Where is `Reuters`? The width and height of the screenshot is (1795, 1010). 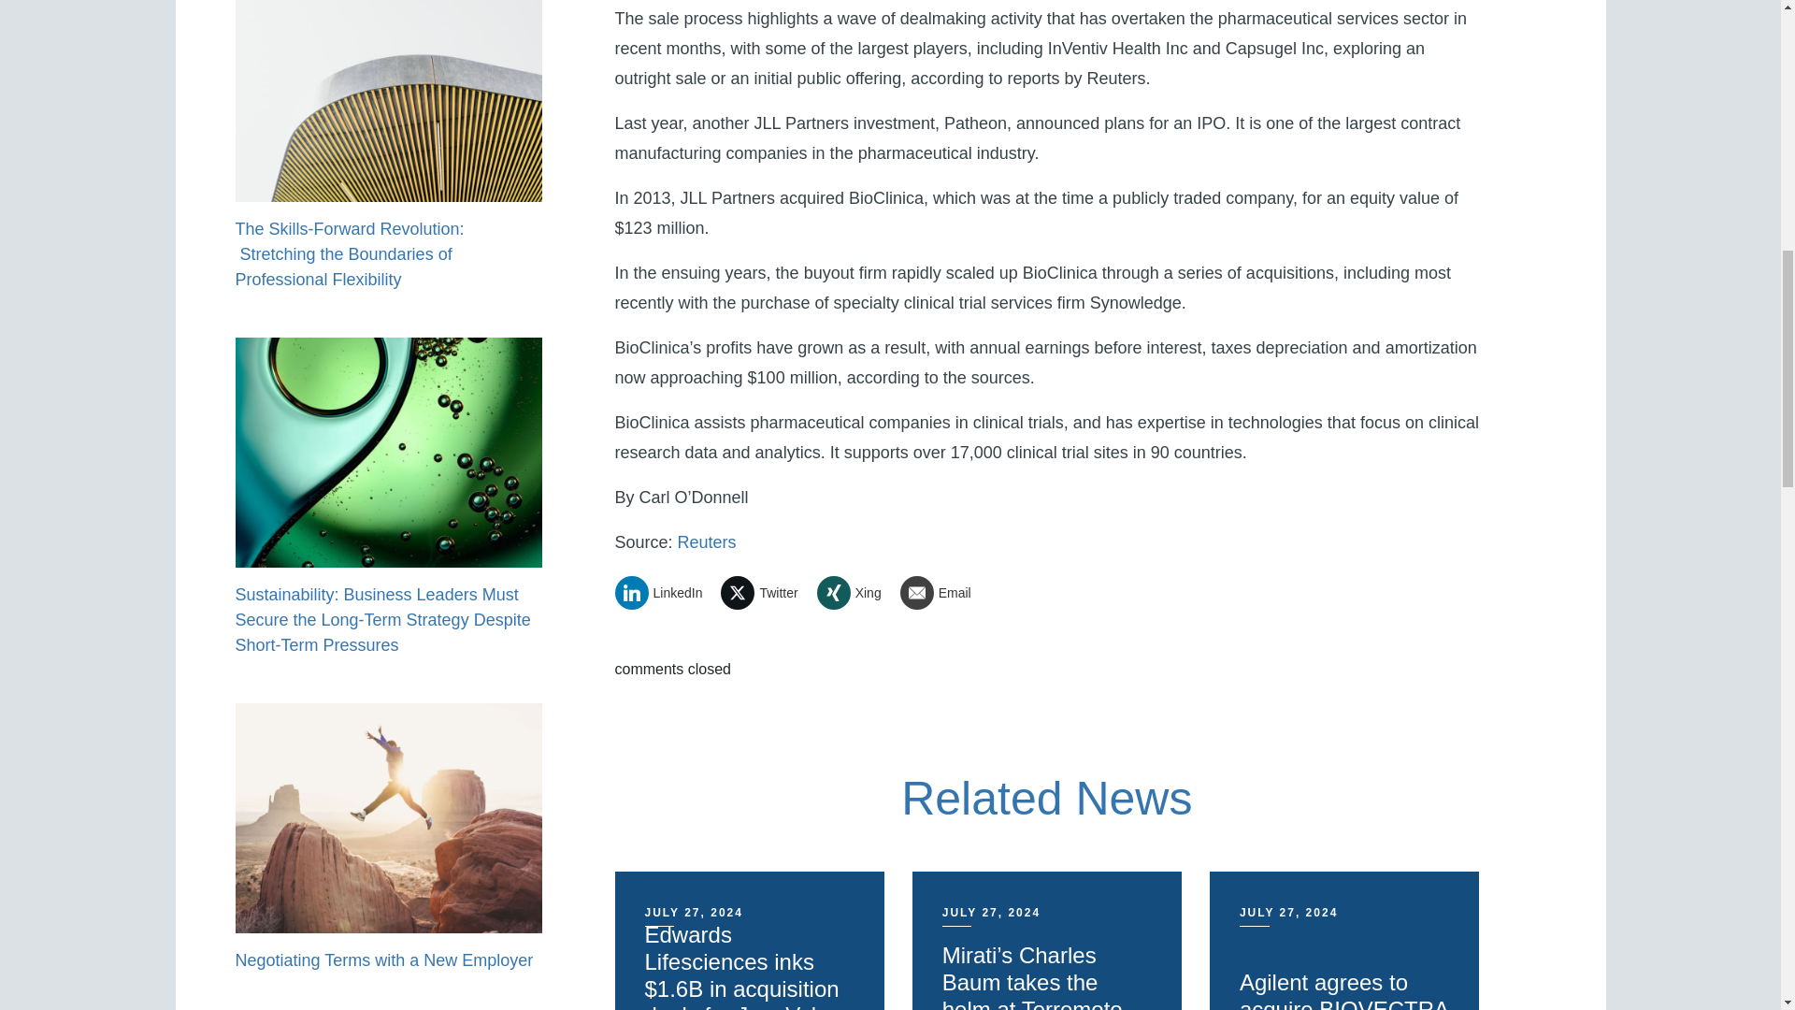 Reuters is located at coordinates (707, 542).